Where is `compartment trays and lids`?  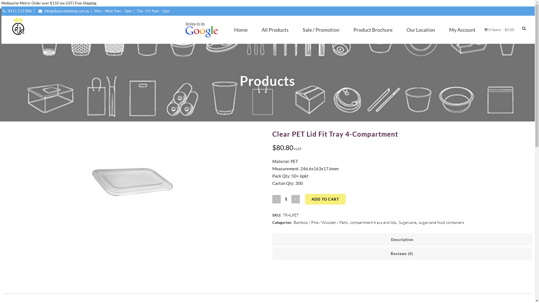
compartment trays and lids is located at coordinates (373, 222).